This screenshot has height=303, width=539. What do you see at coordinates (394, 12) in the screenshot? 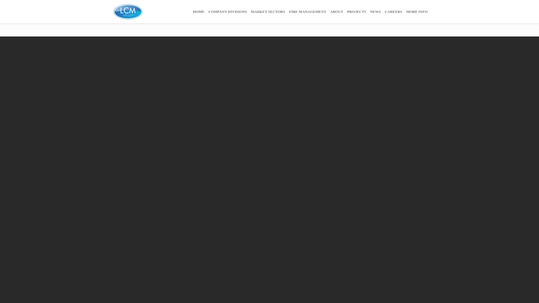
I see `CAREERS` at bounding box center [394, 12].